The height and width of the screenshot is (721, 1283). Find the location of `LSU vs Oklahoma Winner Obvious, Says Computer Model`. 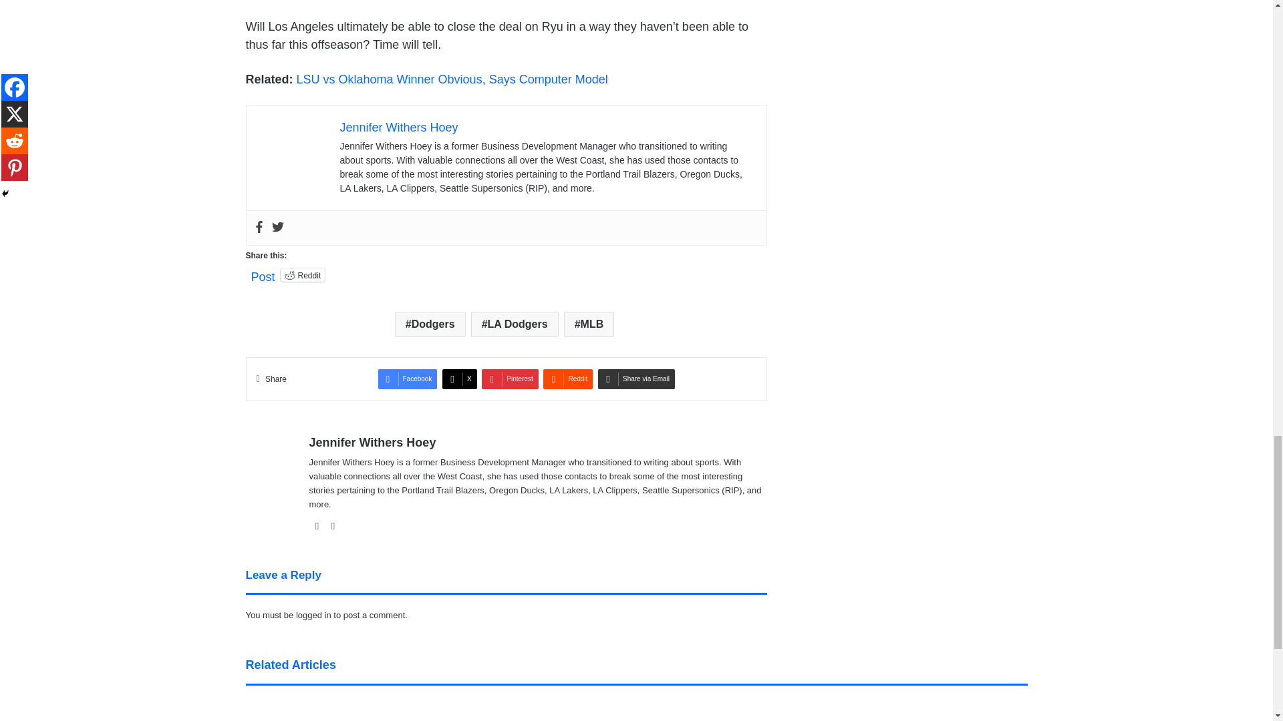

LSU vs Oklahoma Winner Obvious, Says Computer Model is located at coordinates (452, 79).